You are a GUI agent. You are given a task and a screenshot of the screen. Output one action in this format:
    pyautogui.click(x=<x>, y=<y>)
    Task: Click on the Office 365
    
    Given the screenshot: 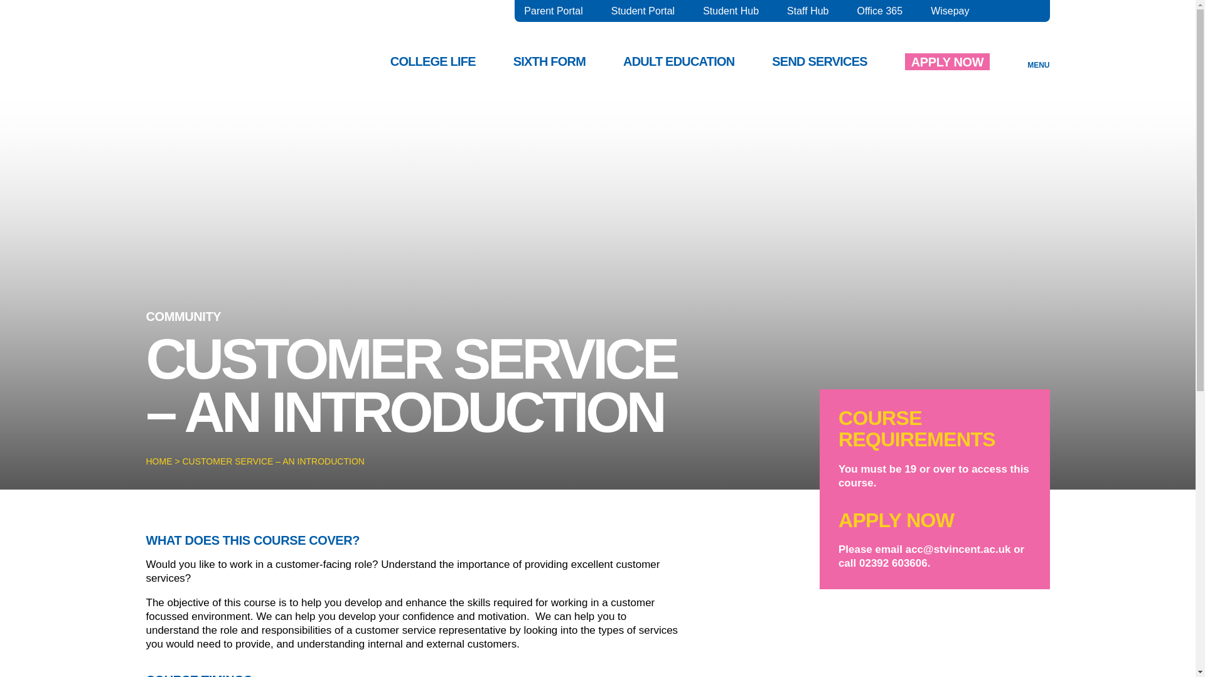 What is the action you would take?
    pyautogui.click(x=880, y=11)
    